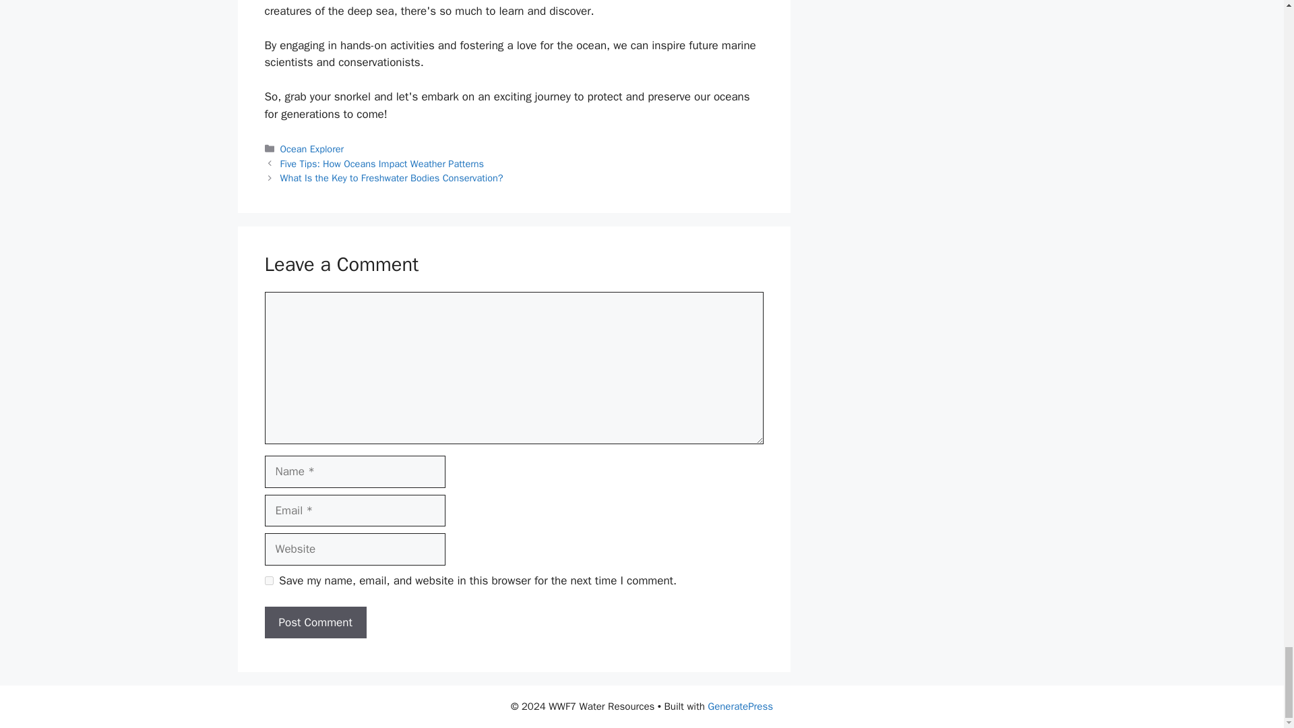 The image size is (1294, 728). What do you see at coordinates (312, 148) in the screenshot?
I see `Ocean Explorer` at bounding box center [312, 148].